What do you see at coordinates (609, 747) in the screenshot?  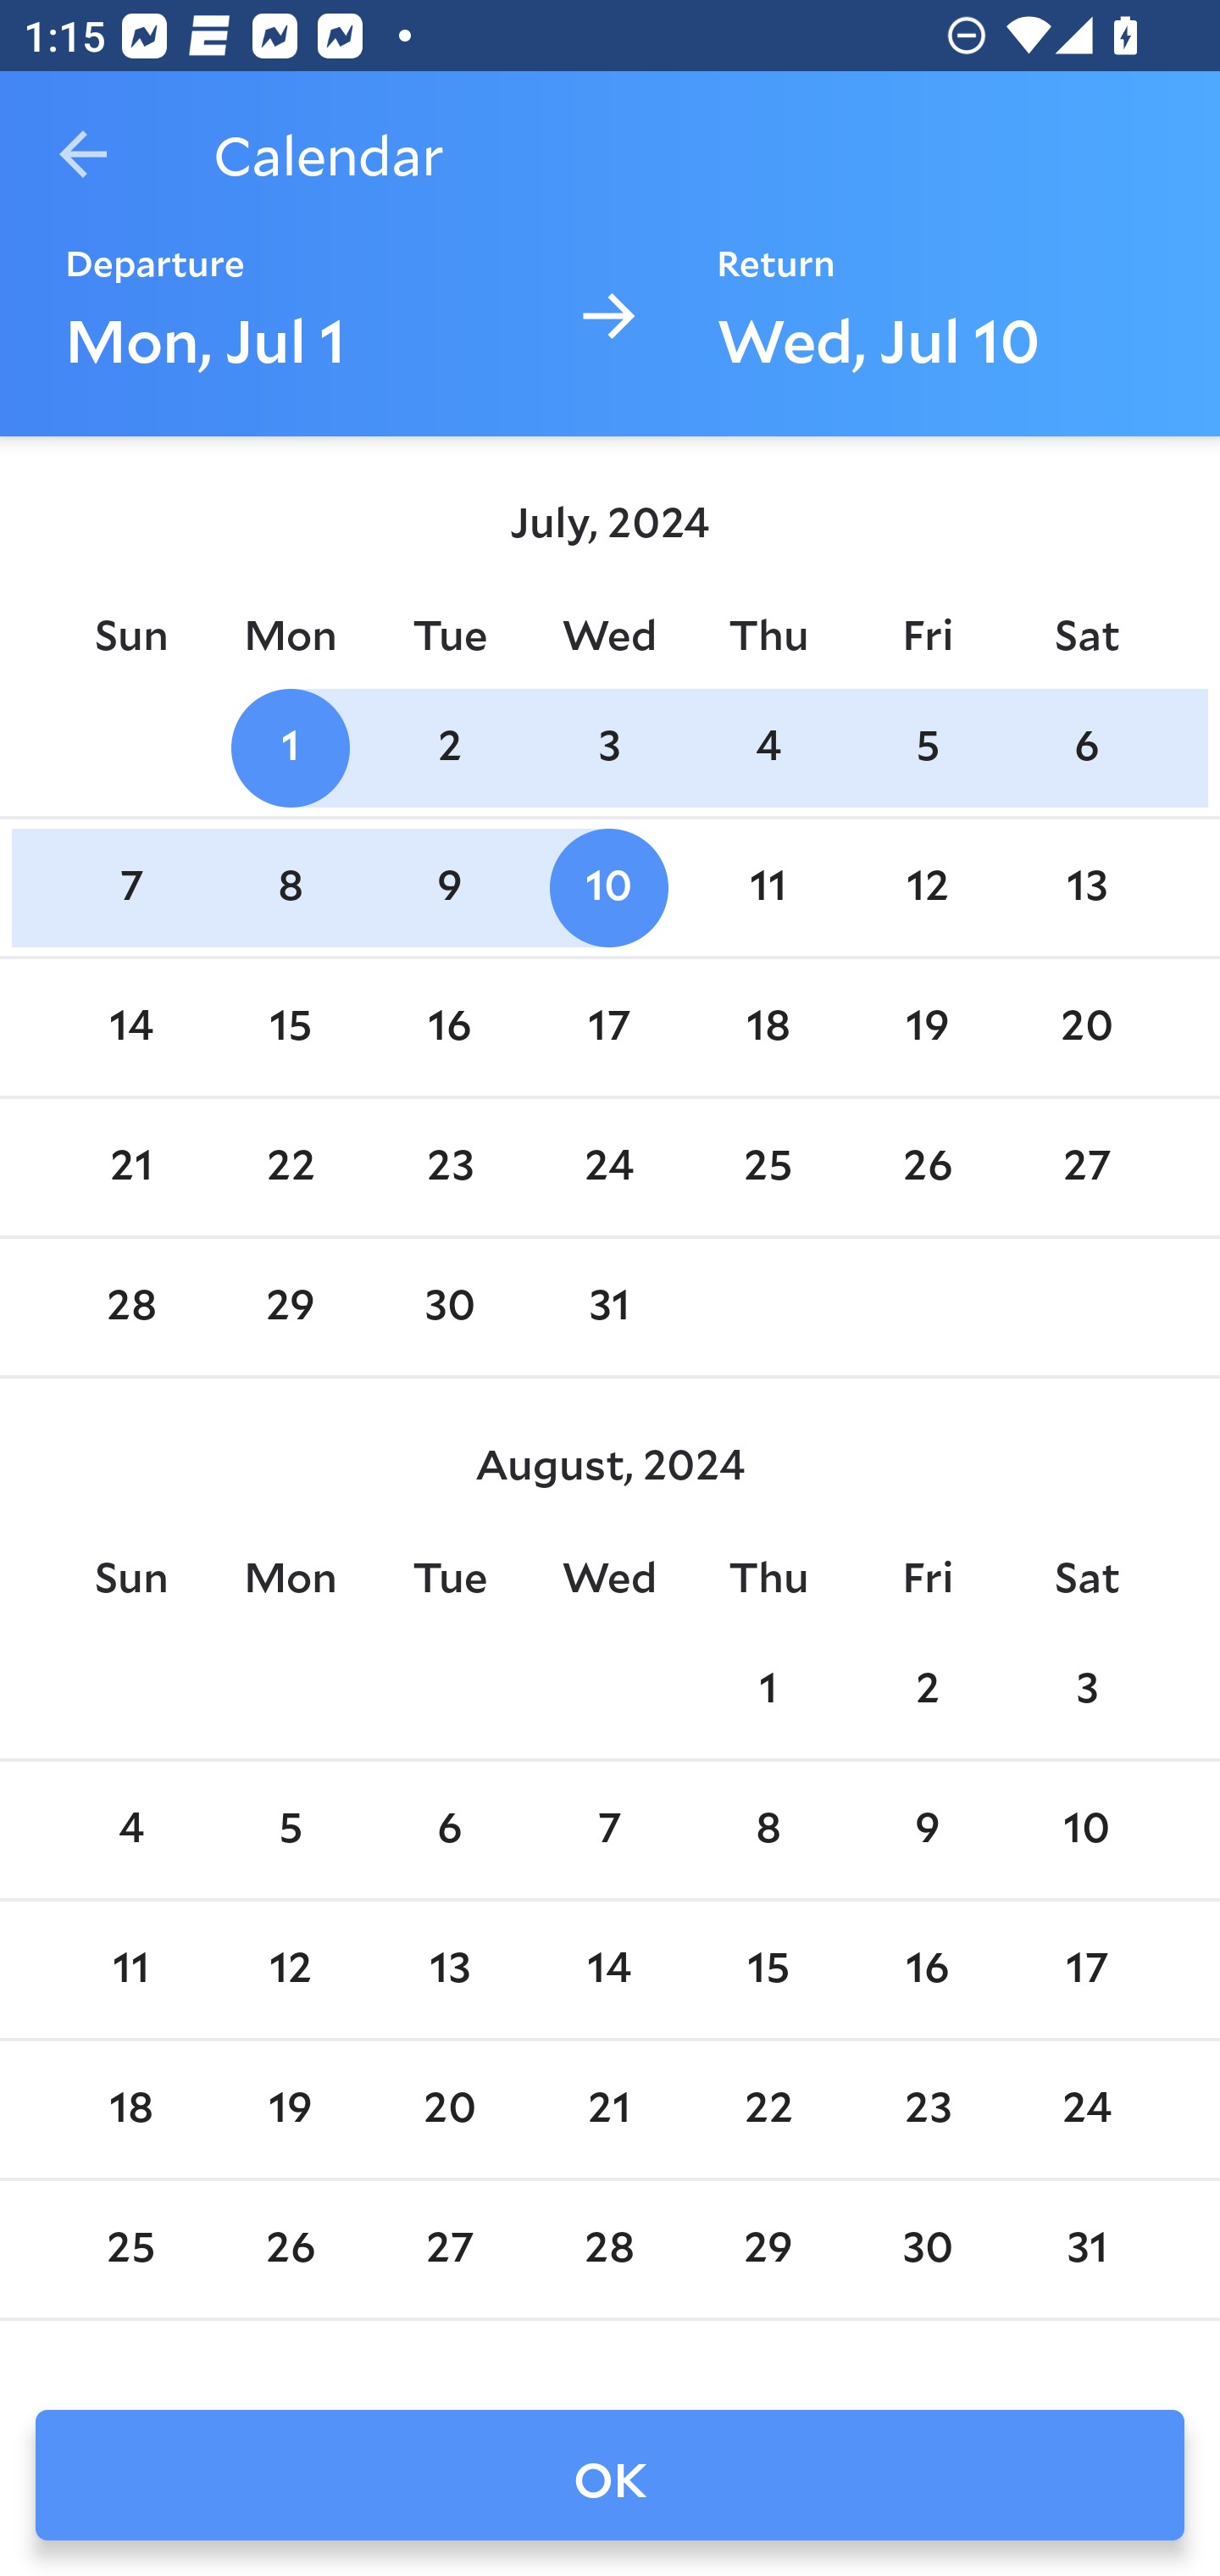 I see `3` at bounding box center [609, 747].